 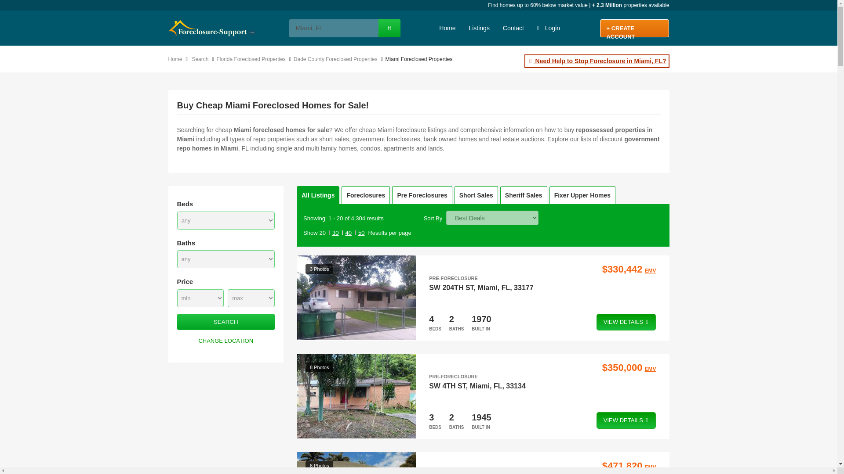 What do you see at coordinates (226, 321) in the screenshot?
I see `SEARCH` at bounding box center [226, 321].